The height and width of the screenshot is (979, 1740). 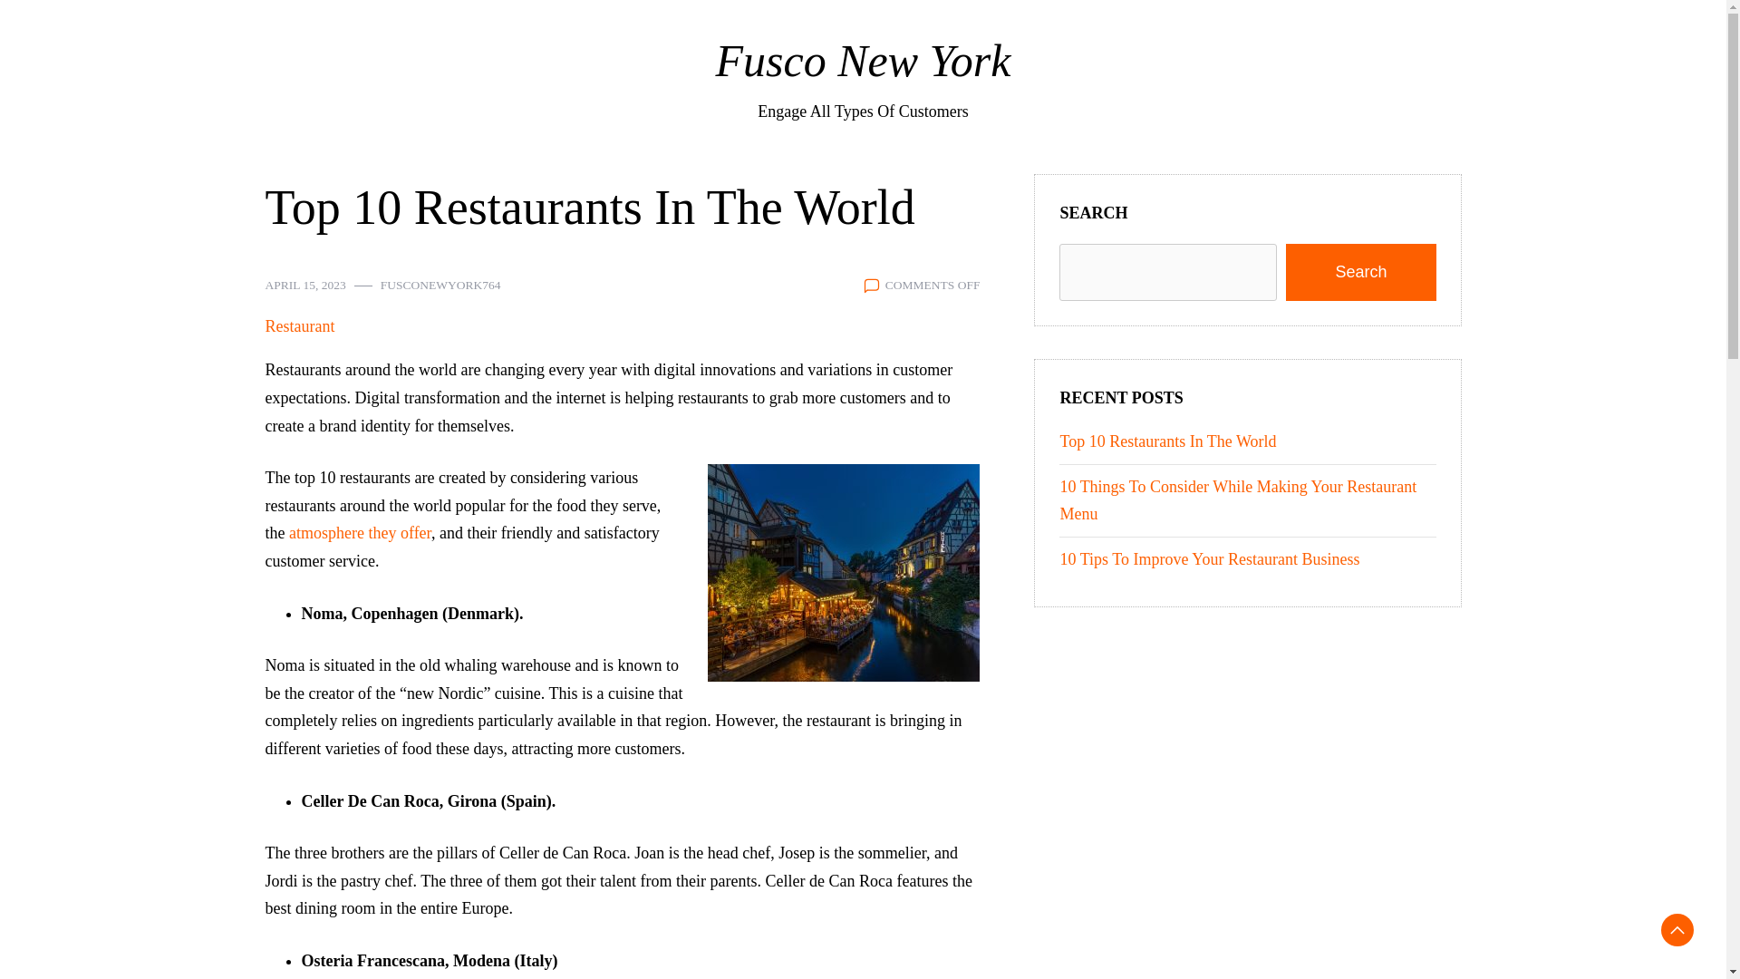 I want to click on atmosphere they offer, so click(x=360, y=533).